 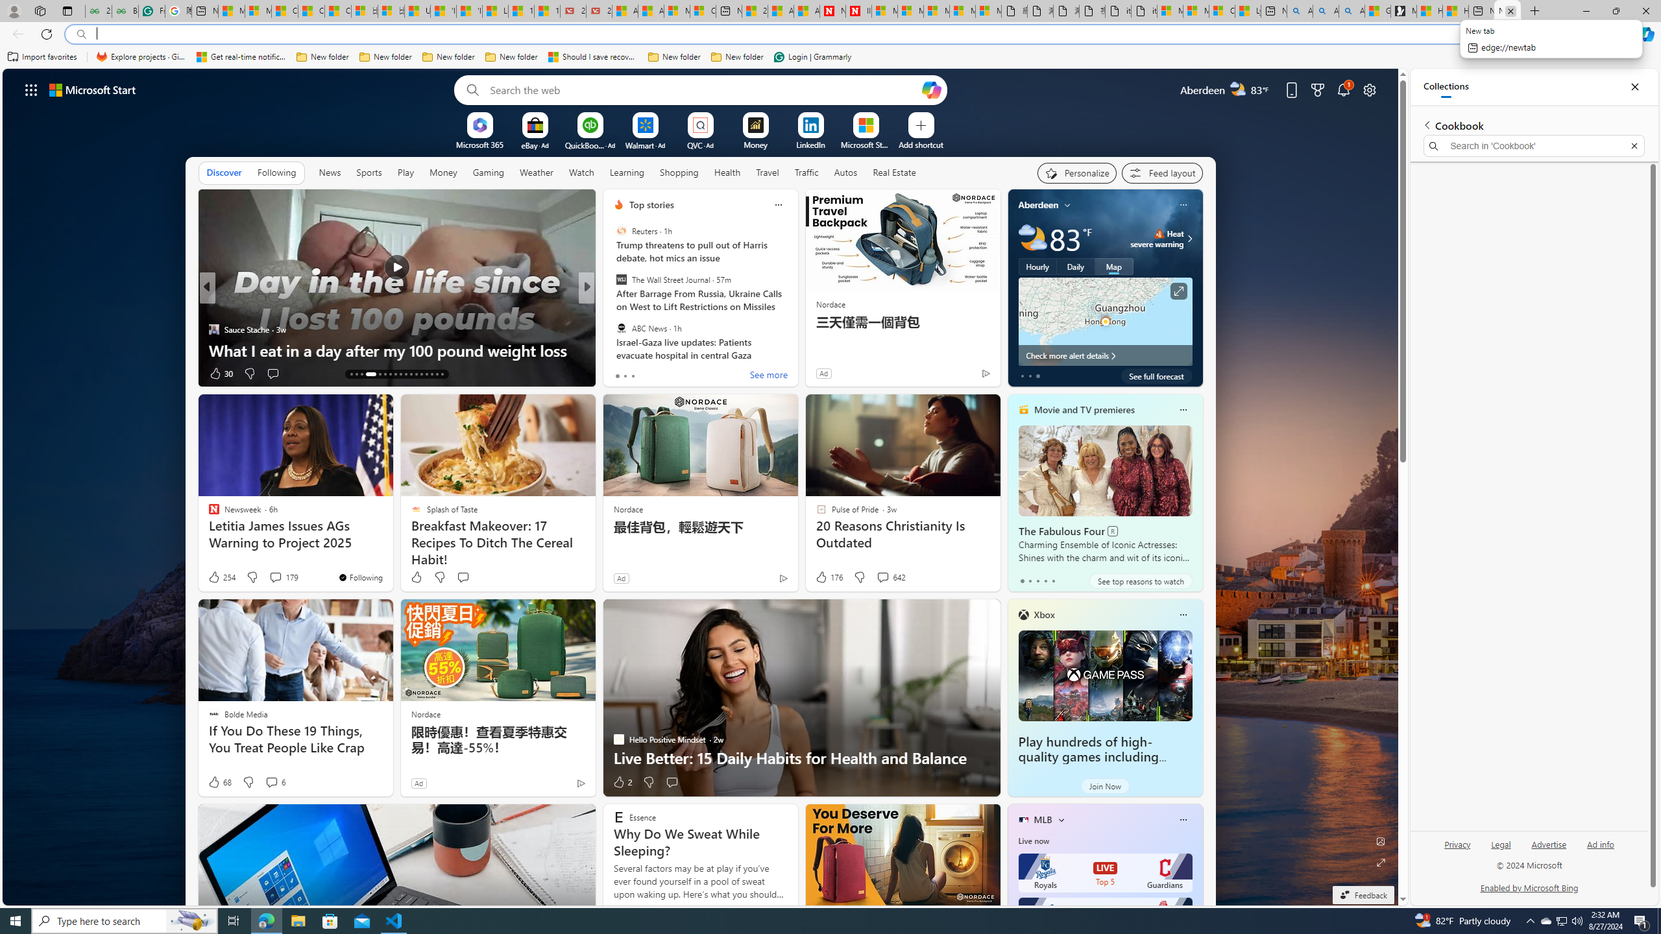 What do you see at coordinates (672, 782) in the screenshot?
I see `Start the conversation` at bounding box center [672, 782].